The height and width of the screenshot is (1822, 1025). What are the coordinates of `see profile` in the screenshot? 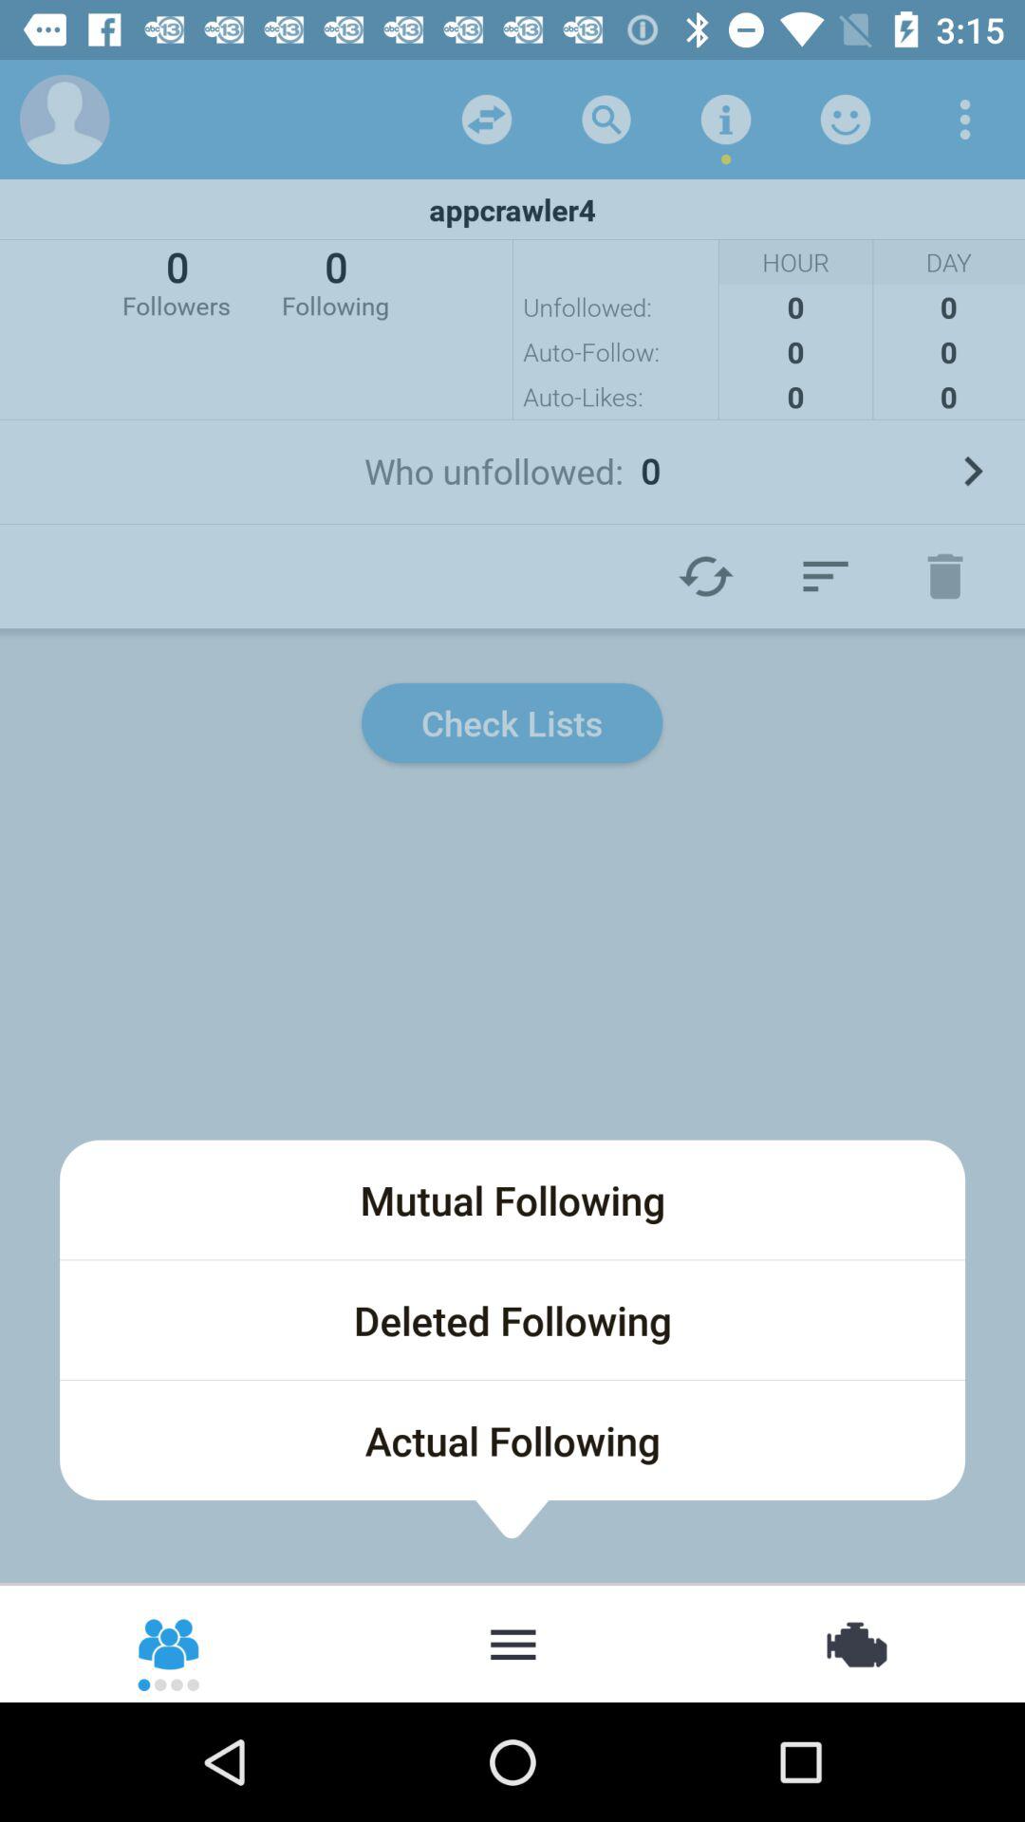 It's located at (65, 120).